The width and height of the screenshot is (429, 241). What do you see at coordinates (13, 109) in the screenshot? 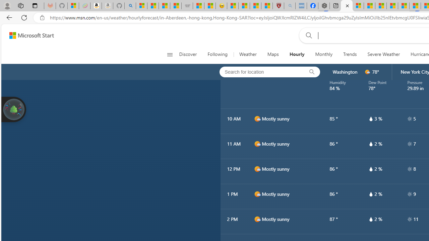
I see `Join us in planting real trees to help our planet!` at bounding box center [13, 109].